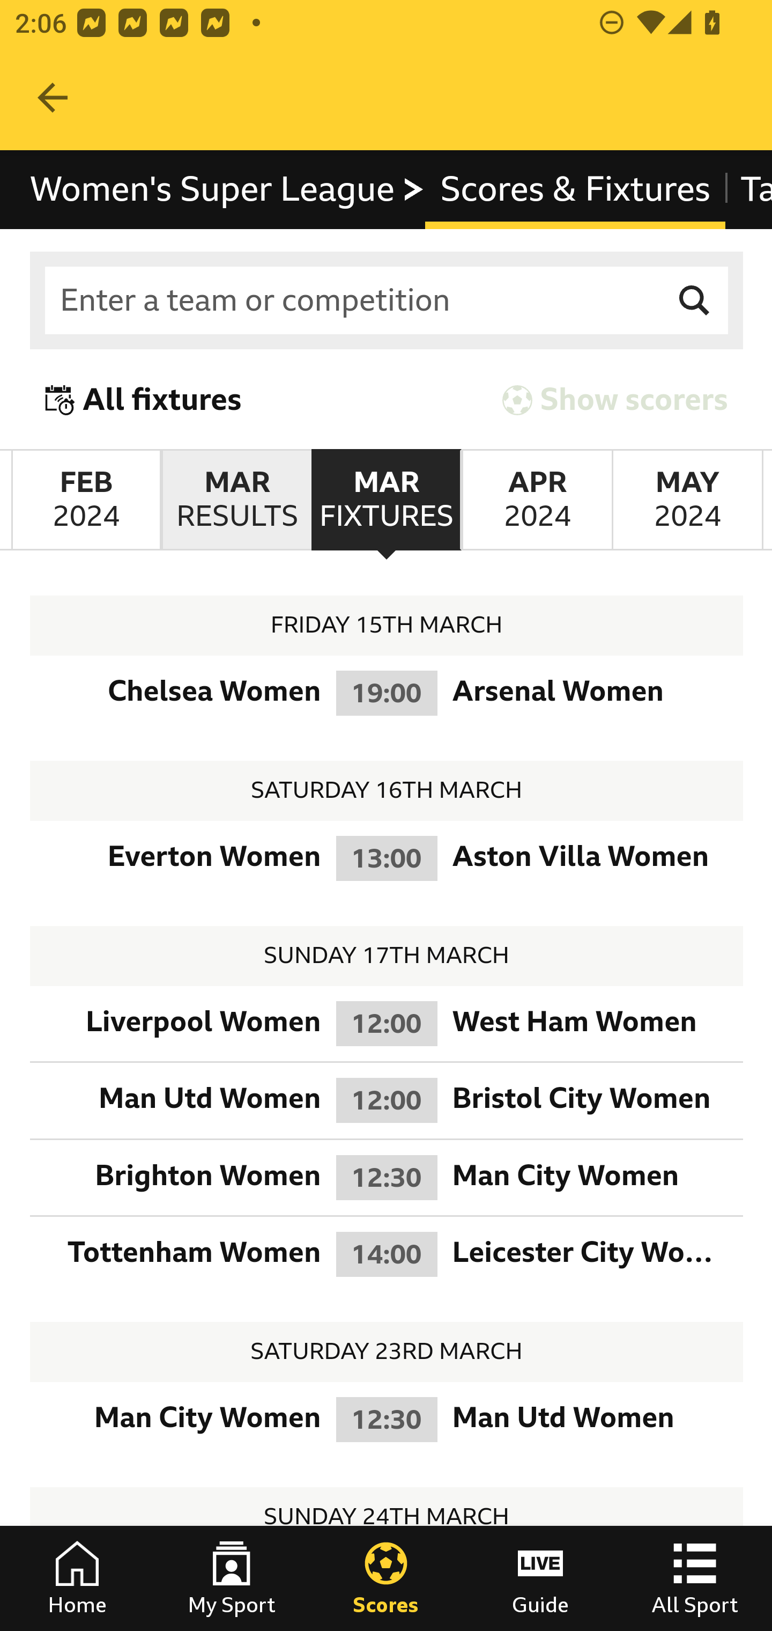 The width and height of the screenshot is (772, 1631). I want to click on Show scorers, so click(615, 399).